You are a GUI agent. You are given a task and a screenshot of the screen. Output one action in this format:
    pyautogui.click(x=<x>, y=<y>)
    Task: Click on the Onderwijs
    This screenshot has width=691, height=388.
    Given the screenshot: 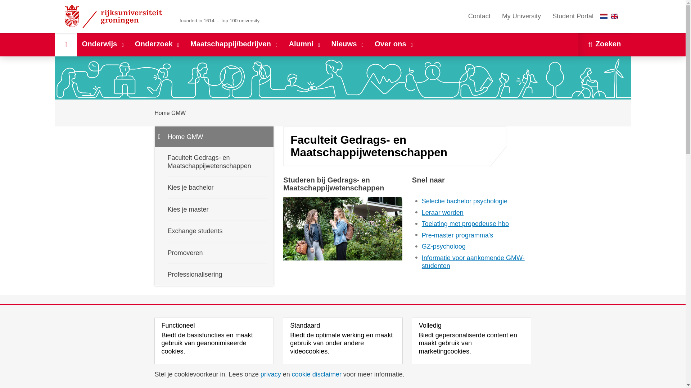 What is the action you would take?
    pyautogui.click(x=103, y=44)
    